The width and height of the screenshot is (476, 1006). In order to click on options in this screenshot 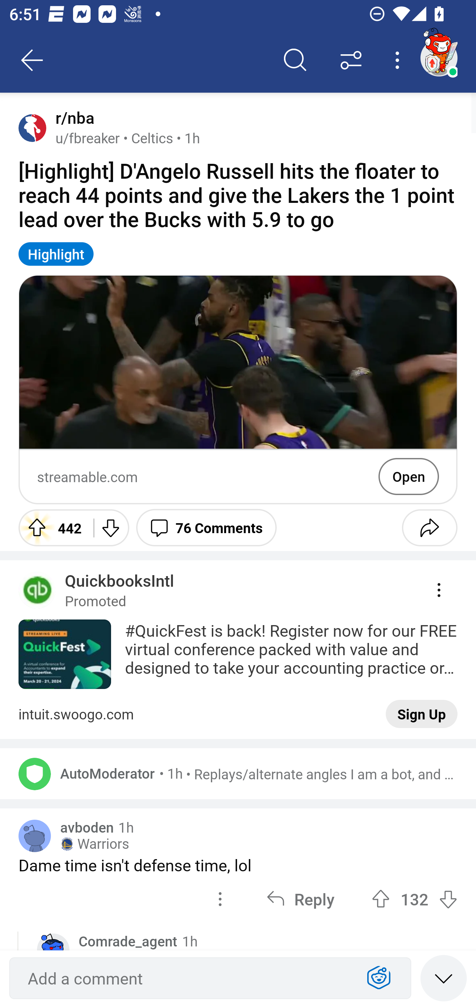, I will do `click(220, 899)`.